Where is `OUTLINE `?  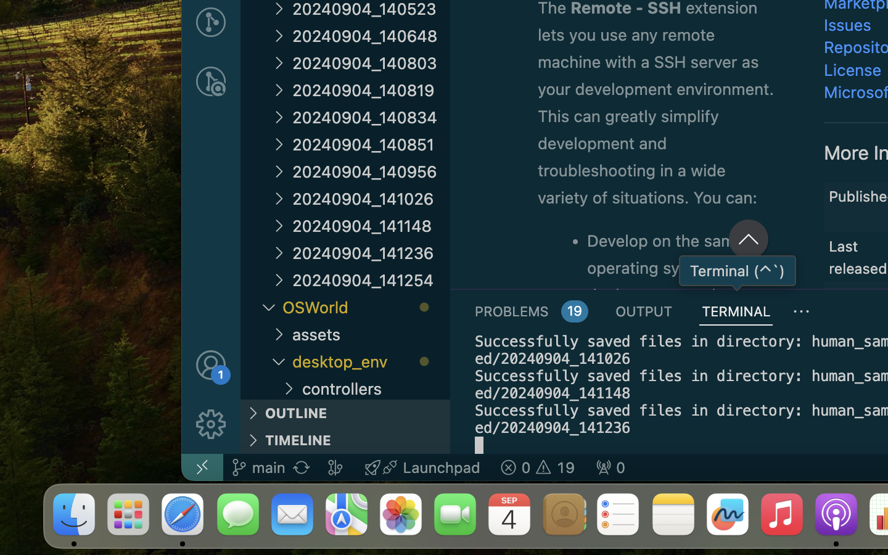 OUTLINE  is located at coordinates (345, 413).